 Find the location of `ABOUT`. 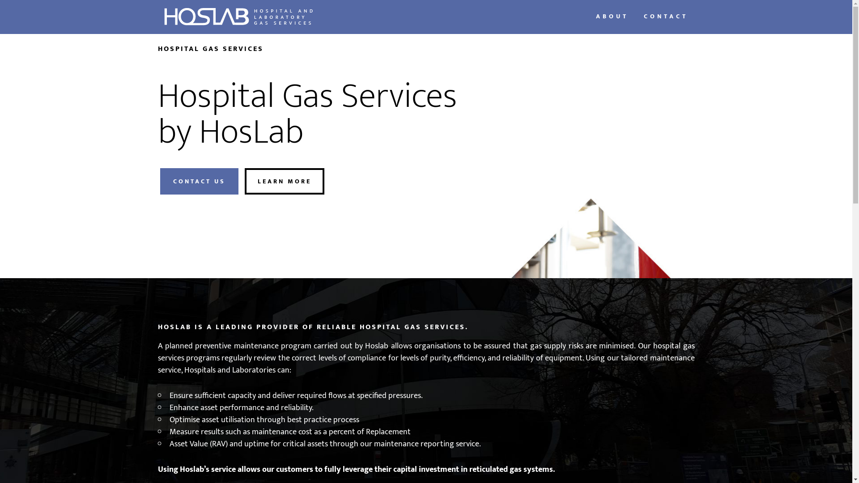

ABOUT is located at coordinates (612, 17).